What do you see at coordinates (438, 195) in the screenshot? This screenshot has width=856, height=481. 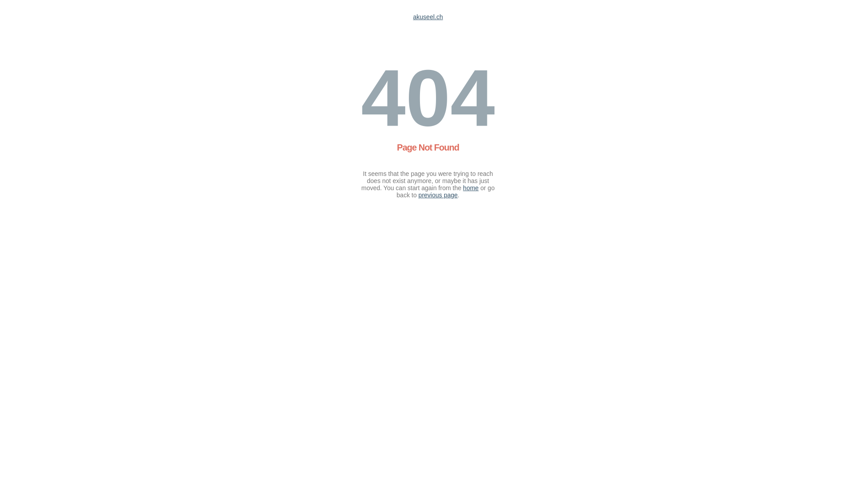 I see `previous page` at bounding box center [438, 195].